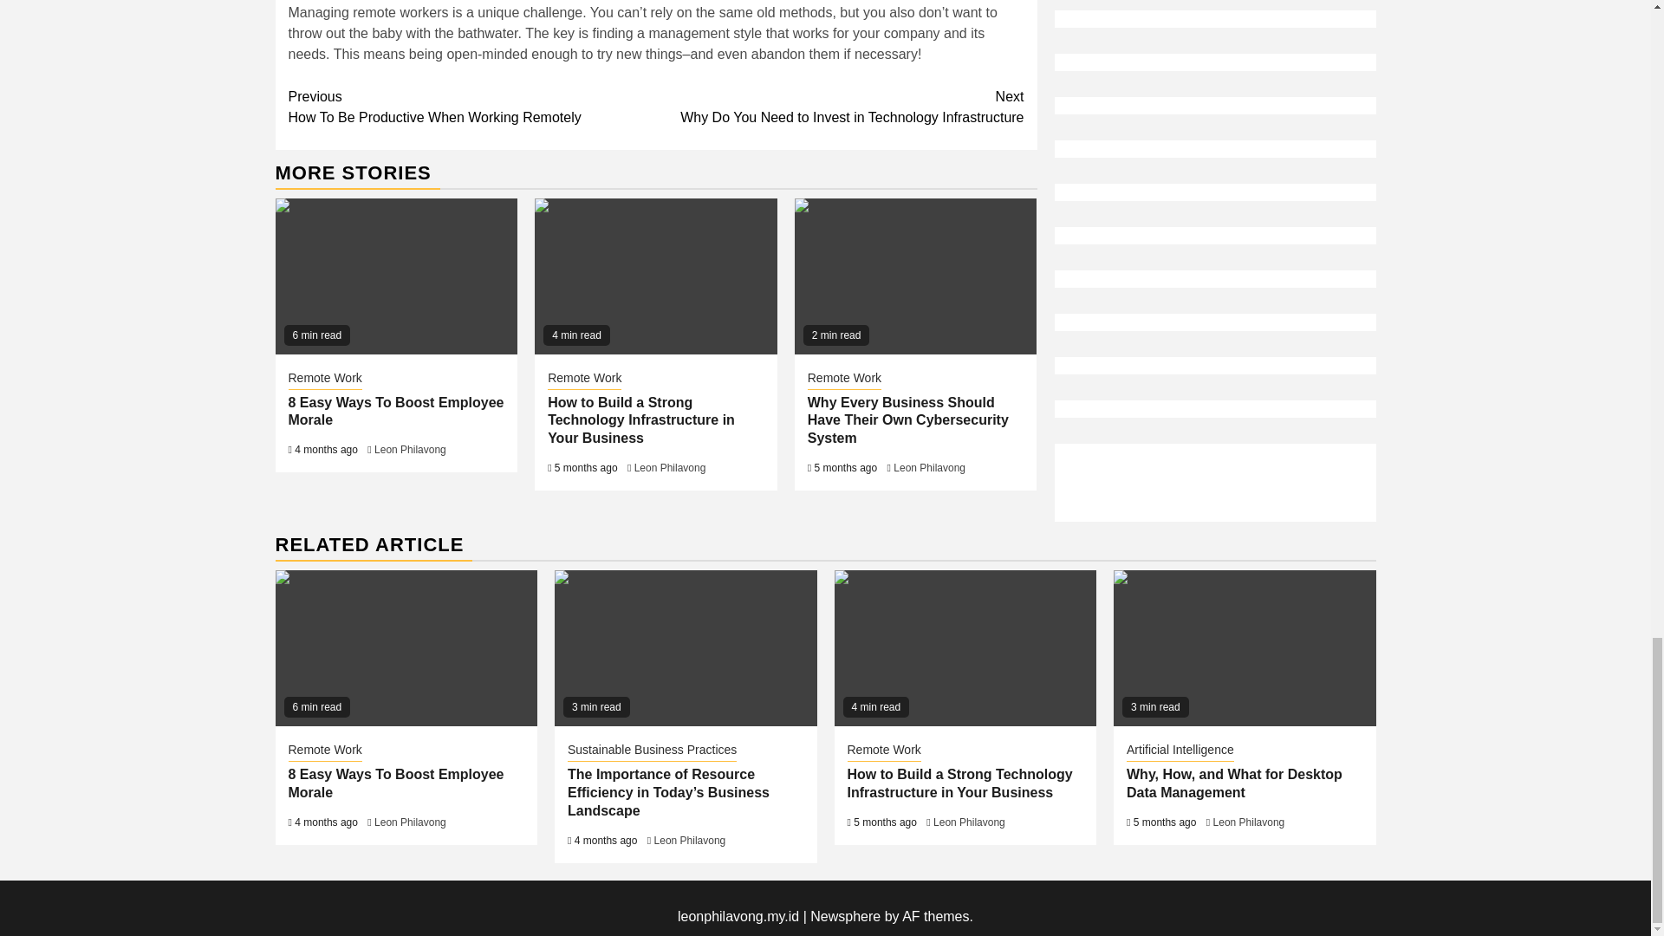  I want to click on Remote Work, so click(395, 411).